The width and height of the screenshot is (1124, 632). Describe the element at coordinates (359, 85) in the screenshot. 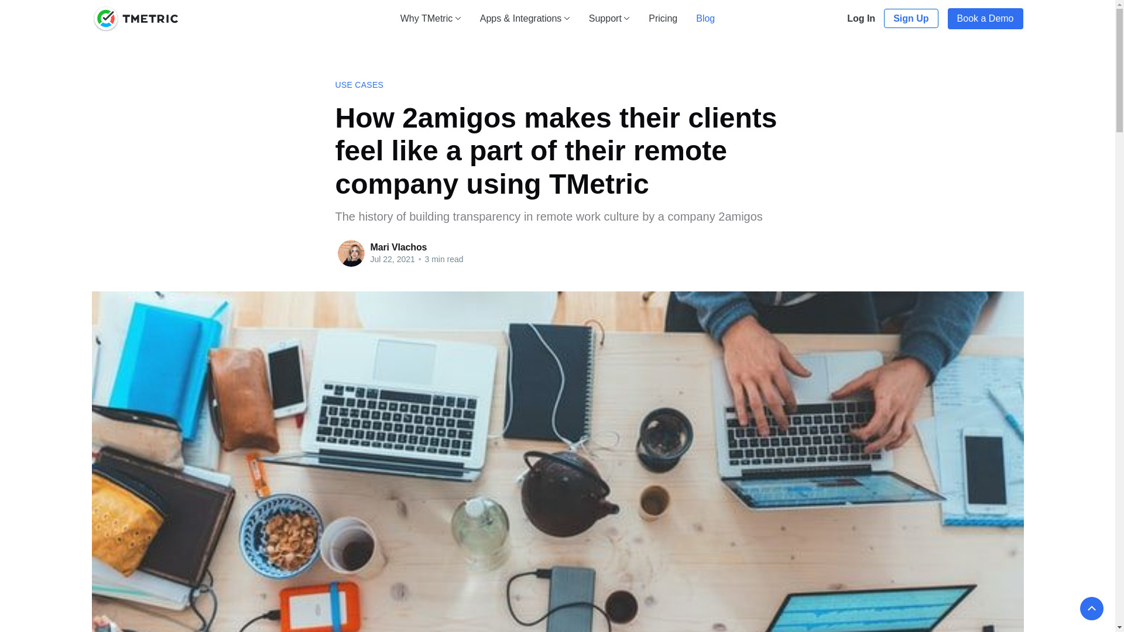

I see `USE CASES` at that location.